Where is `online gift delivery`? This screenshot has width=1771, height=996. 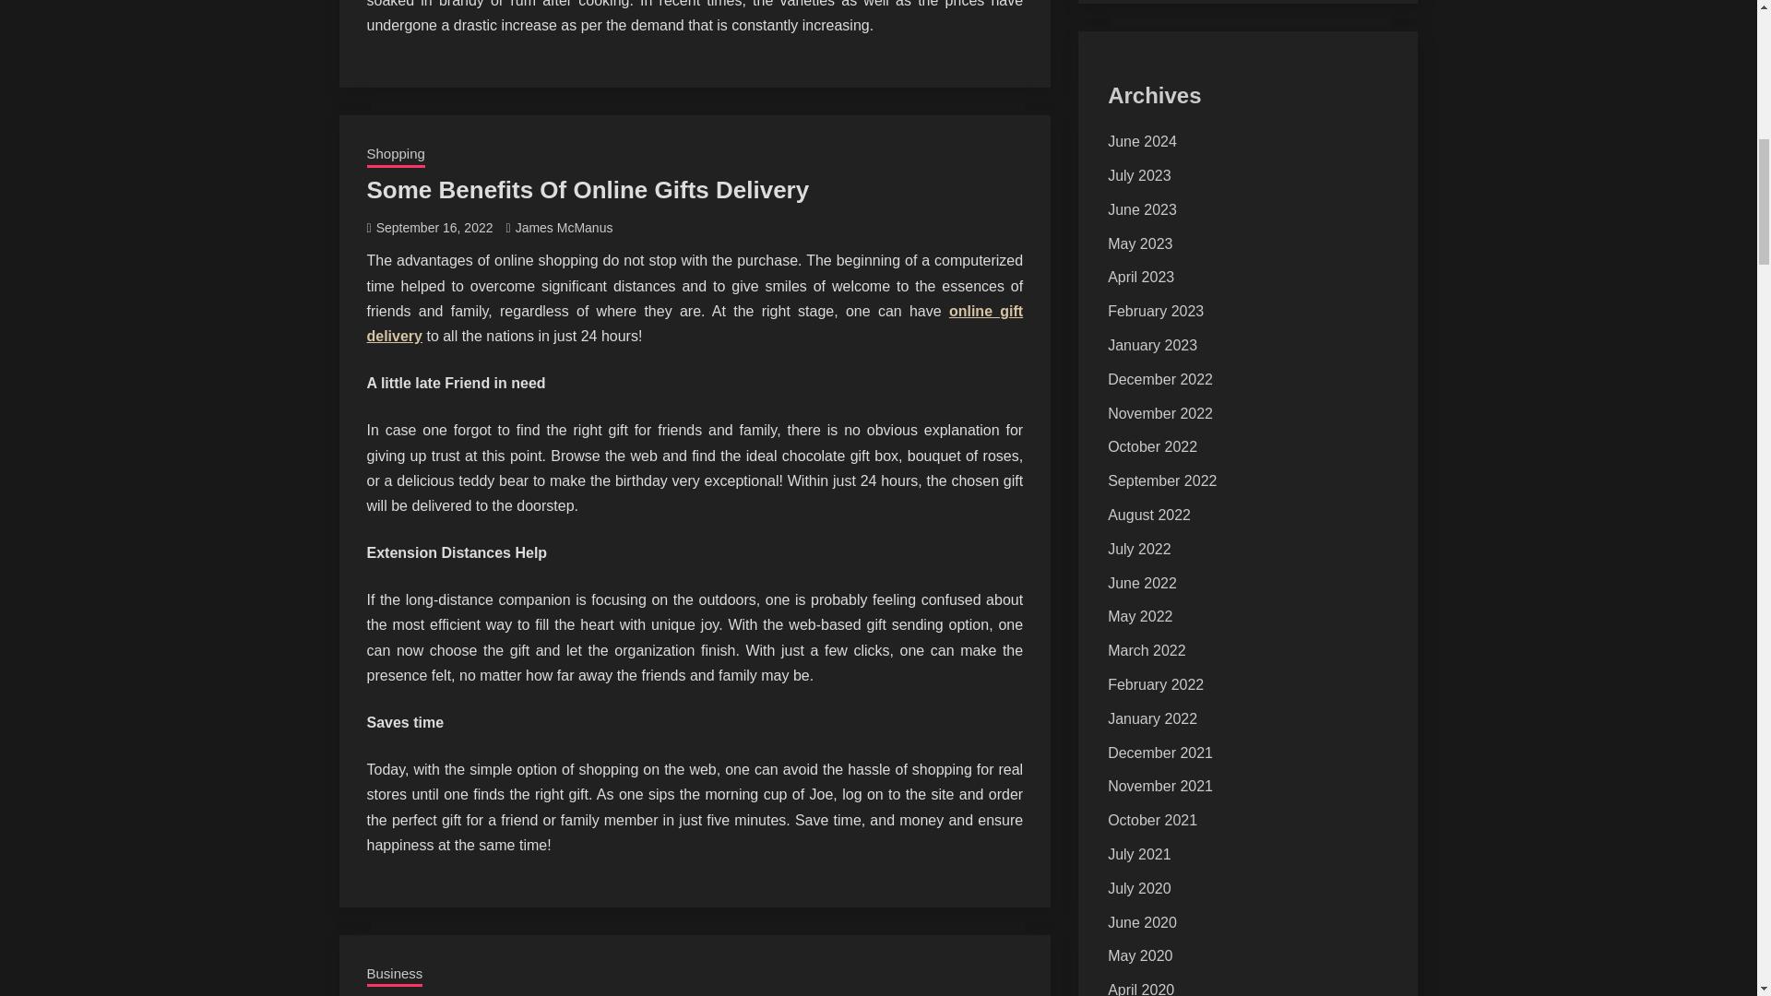 online gift delivery is located at coordinates (695, 323).